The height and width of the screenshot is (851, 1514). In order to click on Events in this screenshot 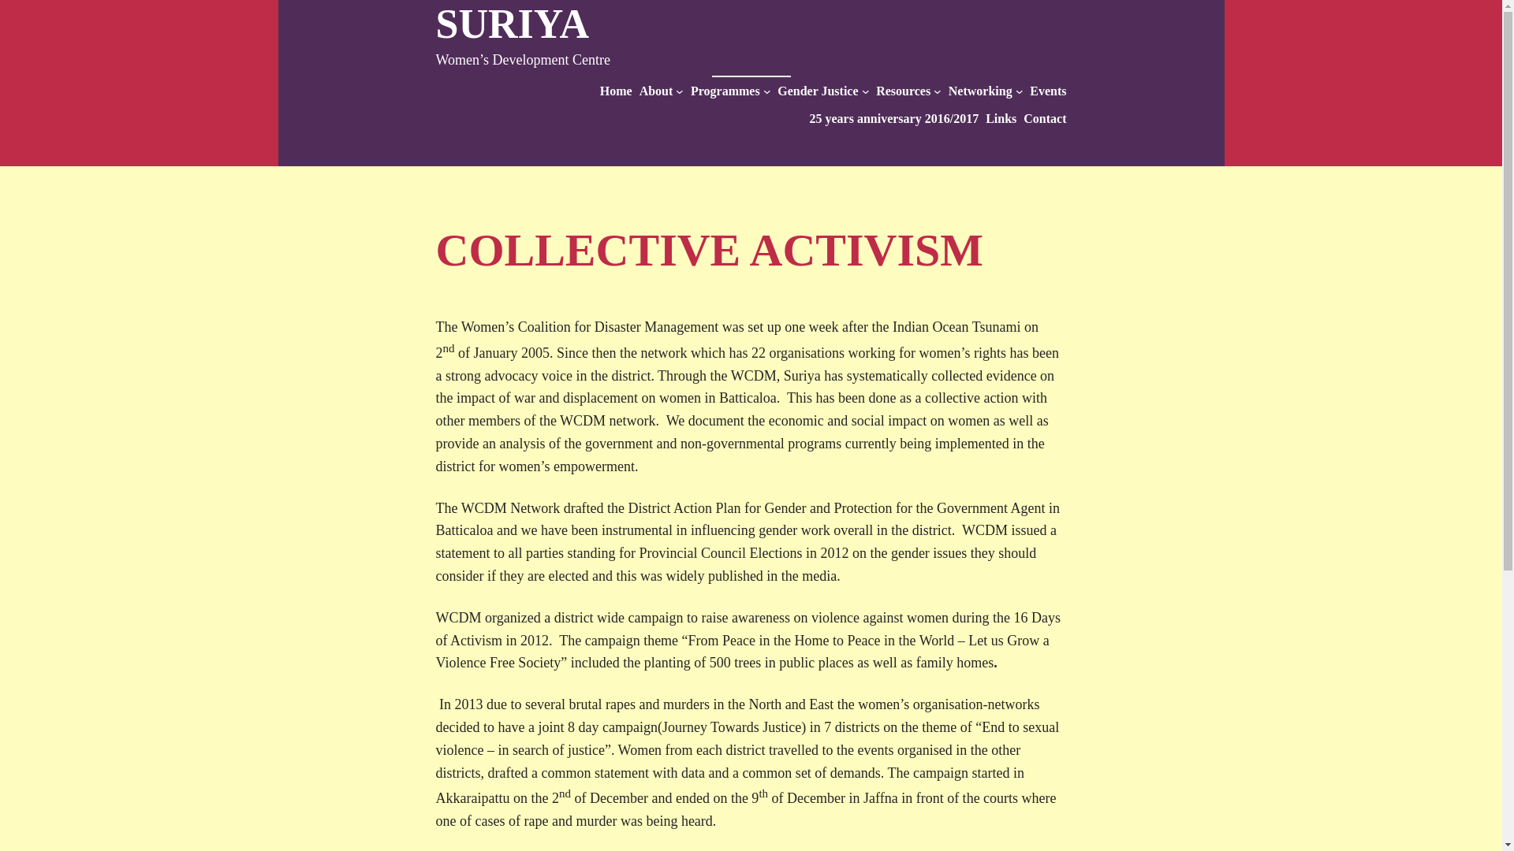, I will do `click(1047, 91)`.